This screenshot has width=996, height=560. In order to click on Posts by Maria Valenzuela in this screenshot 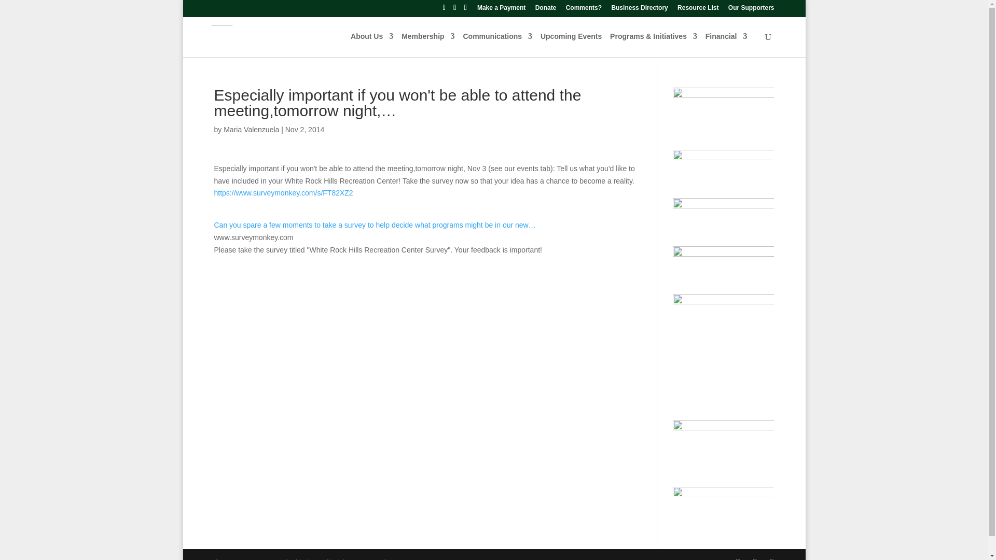, I will do `click(251, 130)`.